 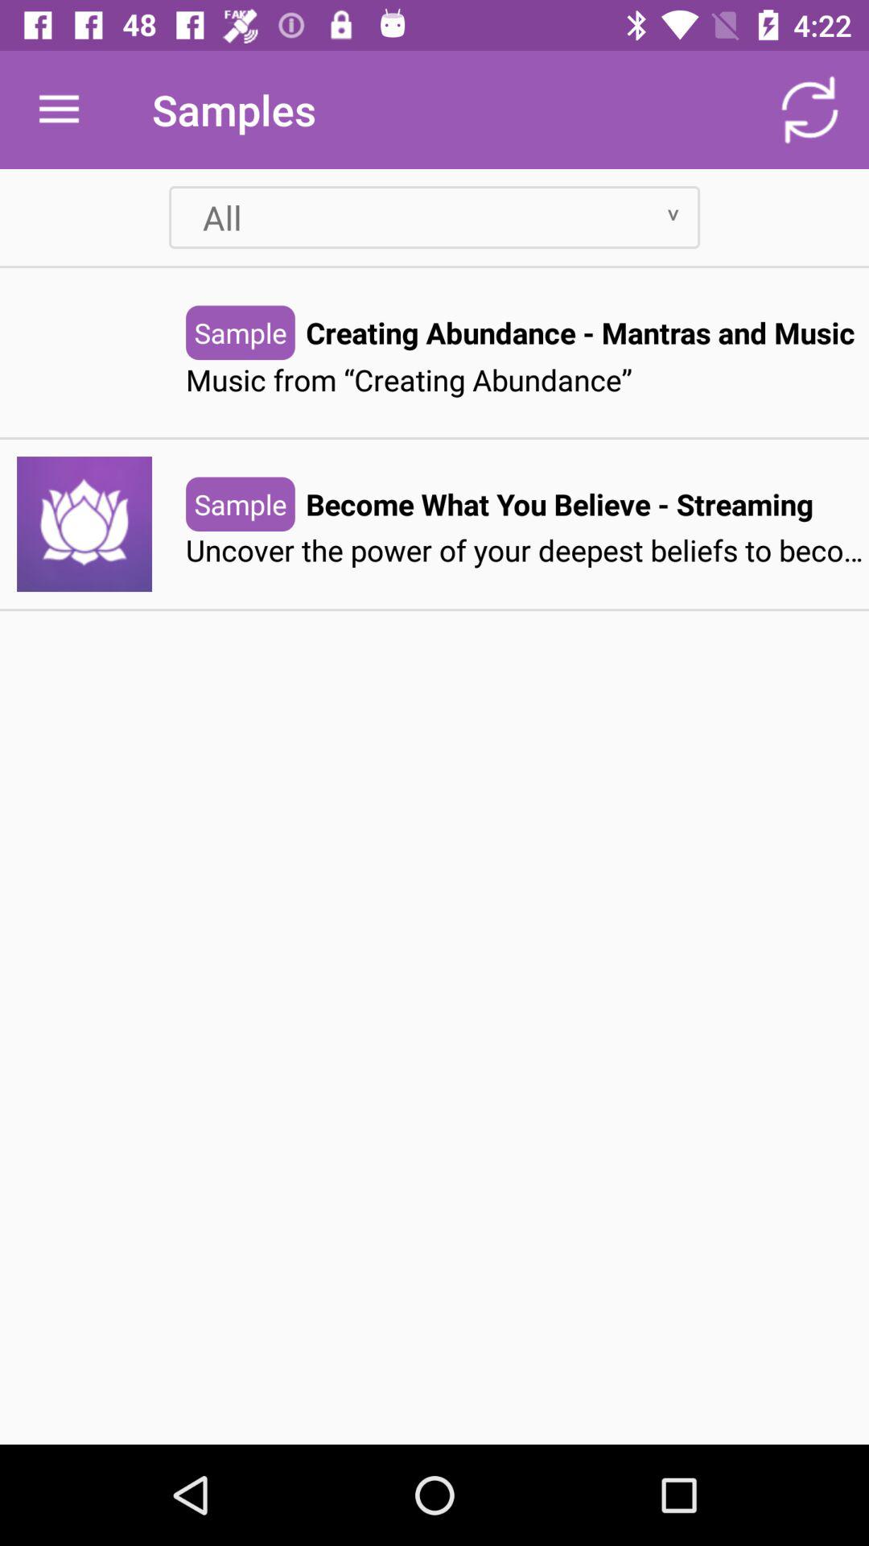 What do you see at coordinates (84, 523) in the screenshot?
I see `select the lotus icon` at bounding box center [84, 523].